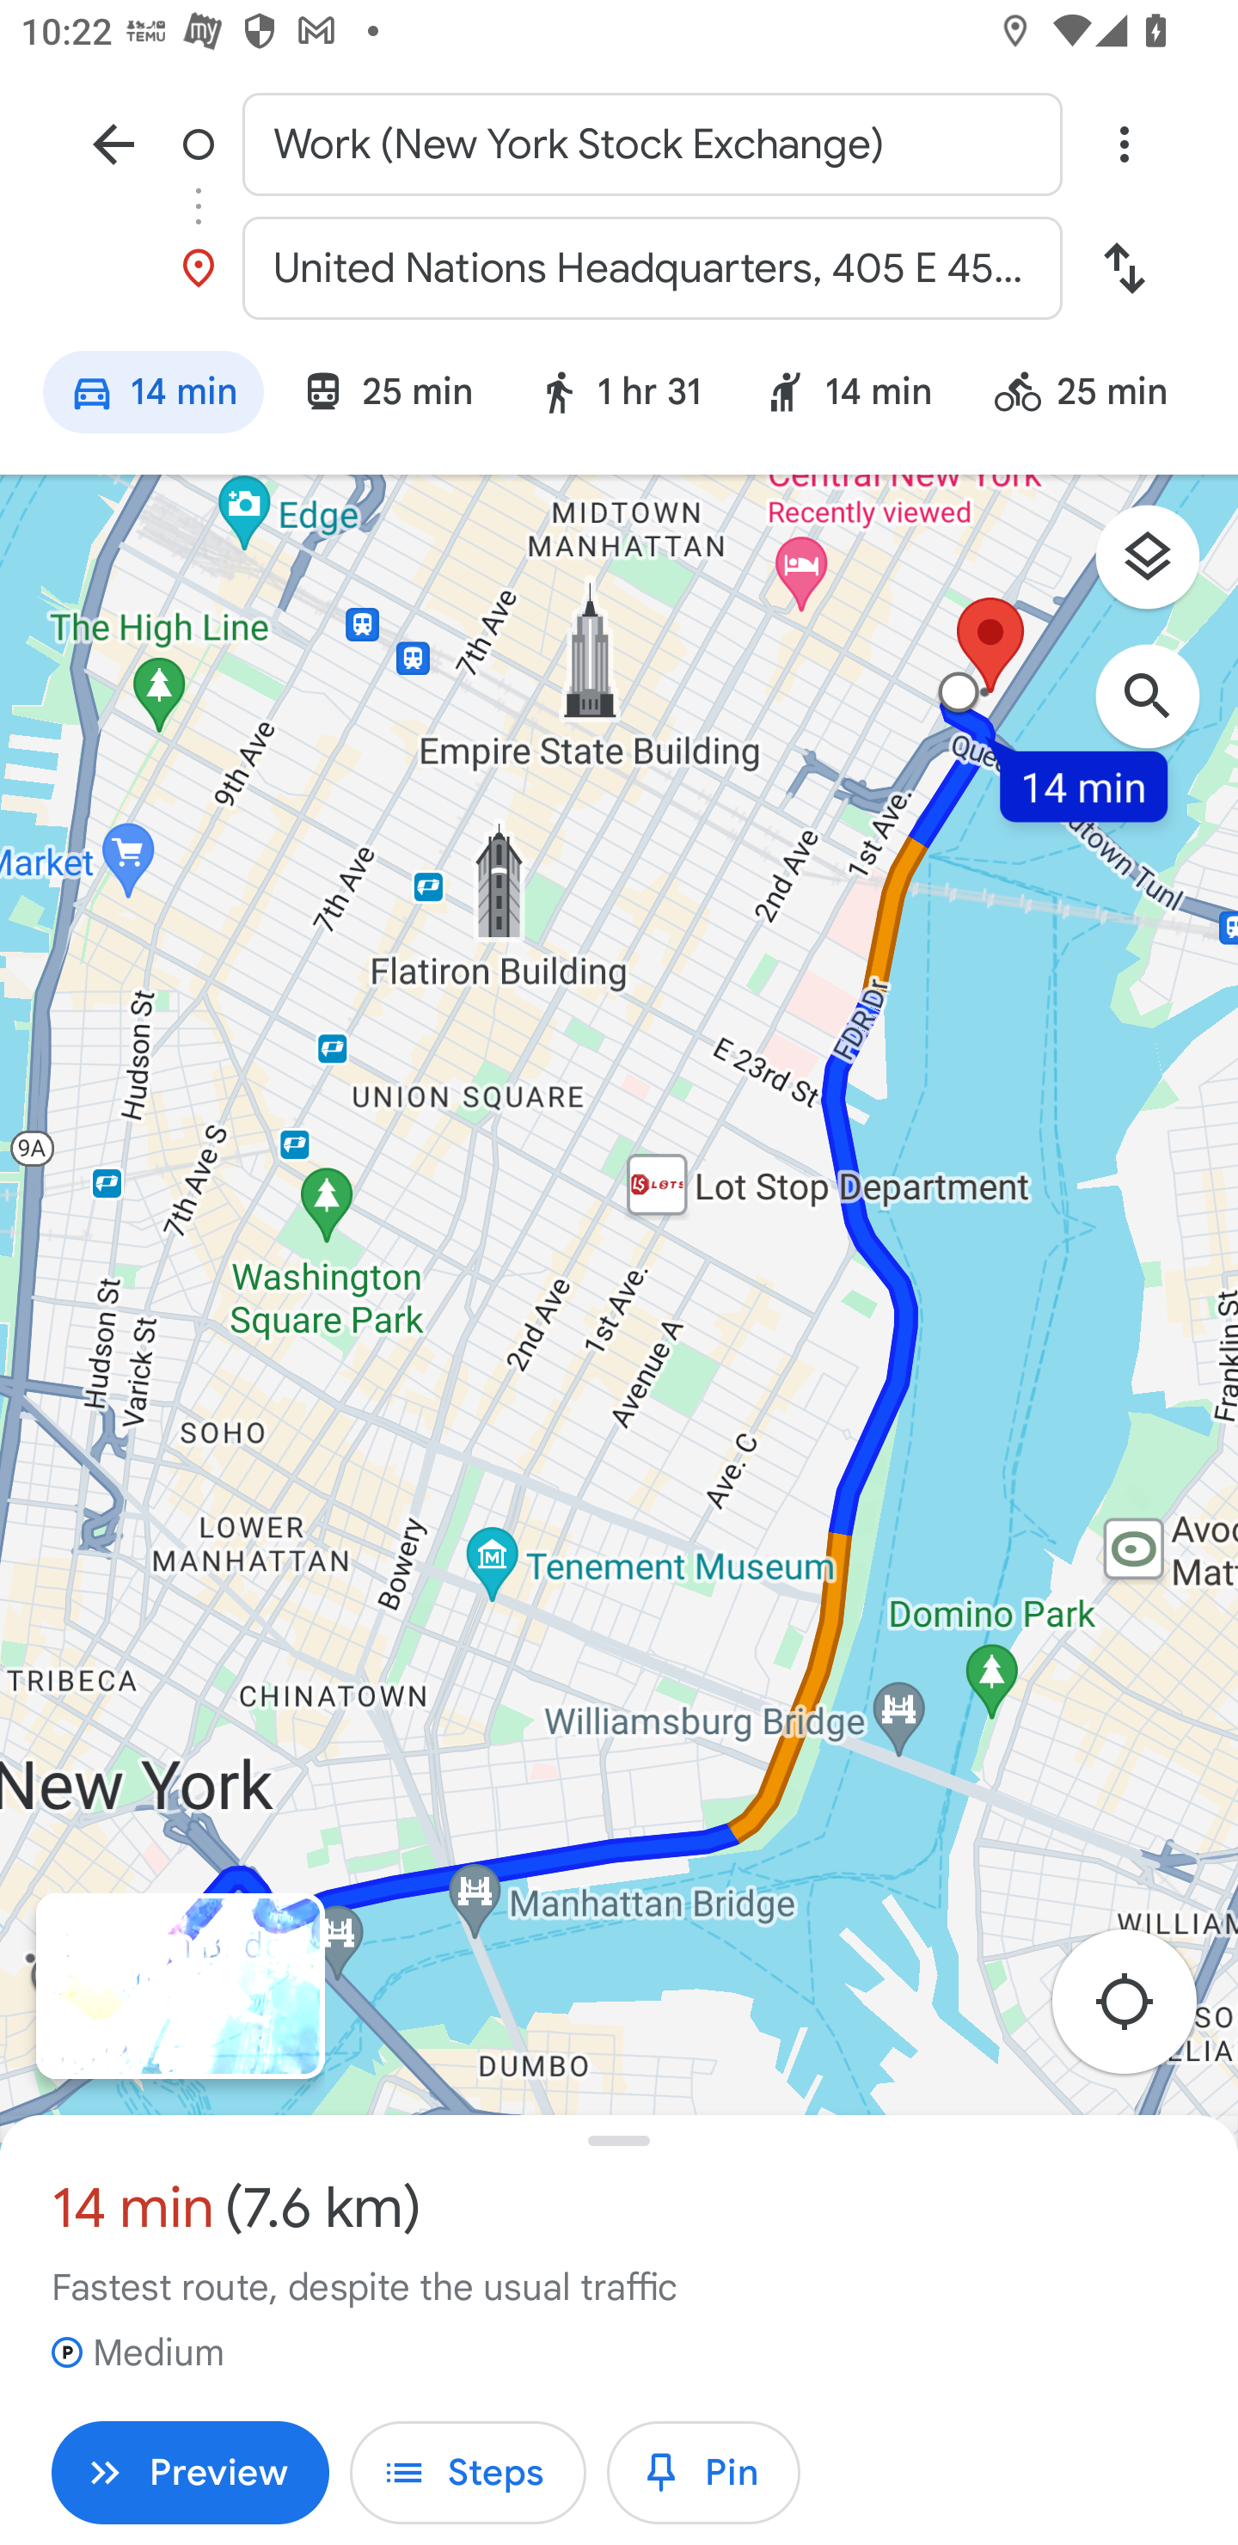 The image size is (1238, 2545). I want to click on Search along route, so click(1162, 711).